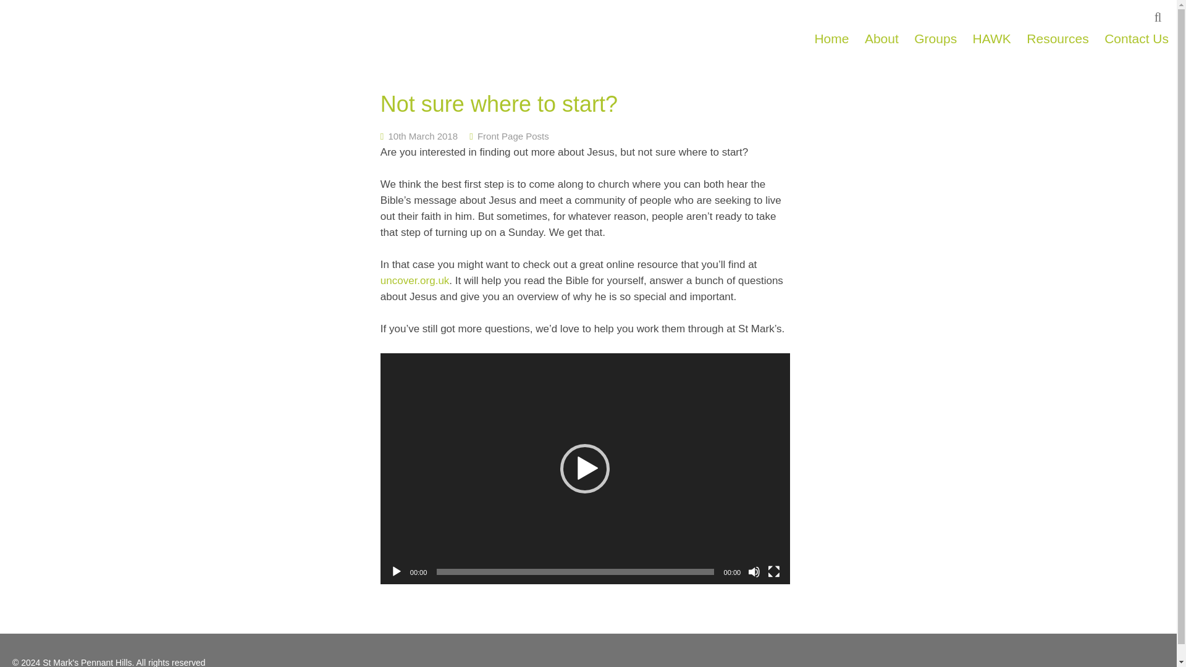  What do you see at coordinates (1058, 38) in the screenshot?
I see `Resources` at bounding box center [1058, 38].